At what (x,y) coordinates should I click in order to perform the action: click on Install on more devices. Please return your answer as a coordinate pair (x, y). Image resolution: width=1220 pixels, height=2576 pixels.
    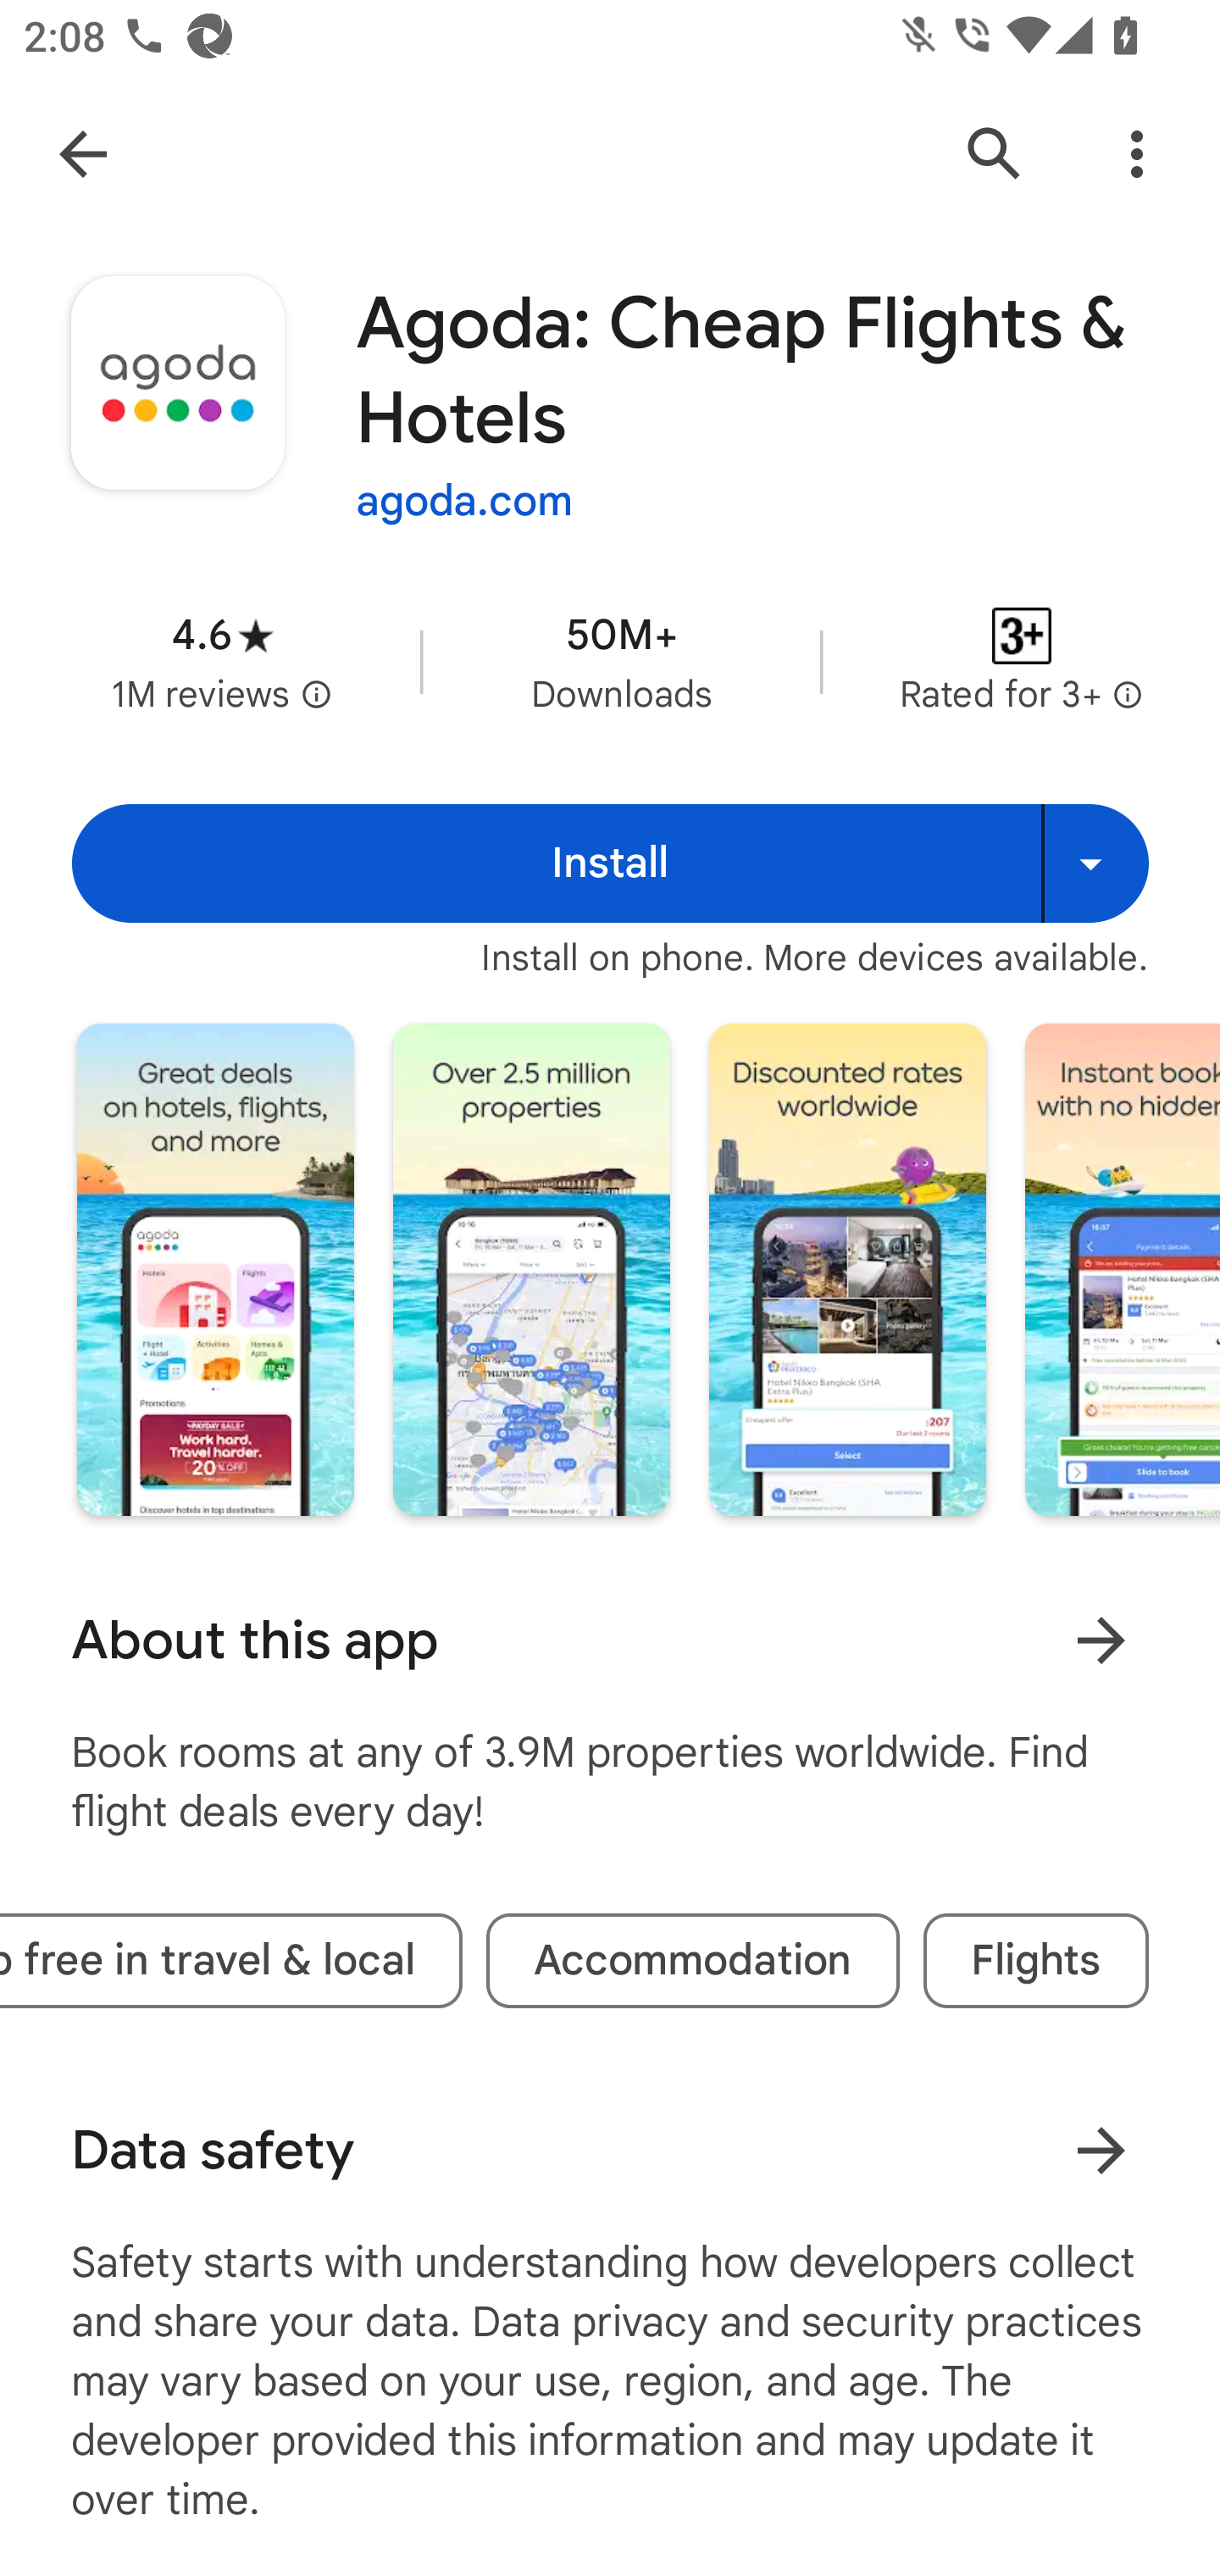
    Looking at the image, I should click on (1095, 864).